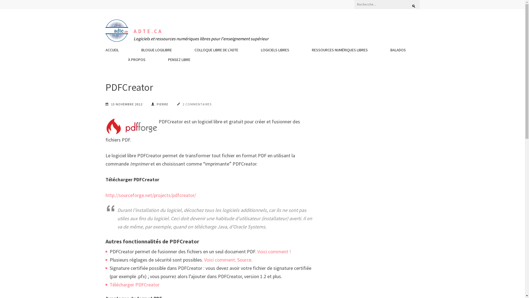  Describe the element at coordinates (398, 51) in the screenshot. I see `BALADOS` at that location.